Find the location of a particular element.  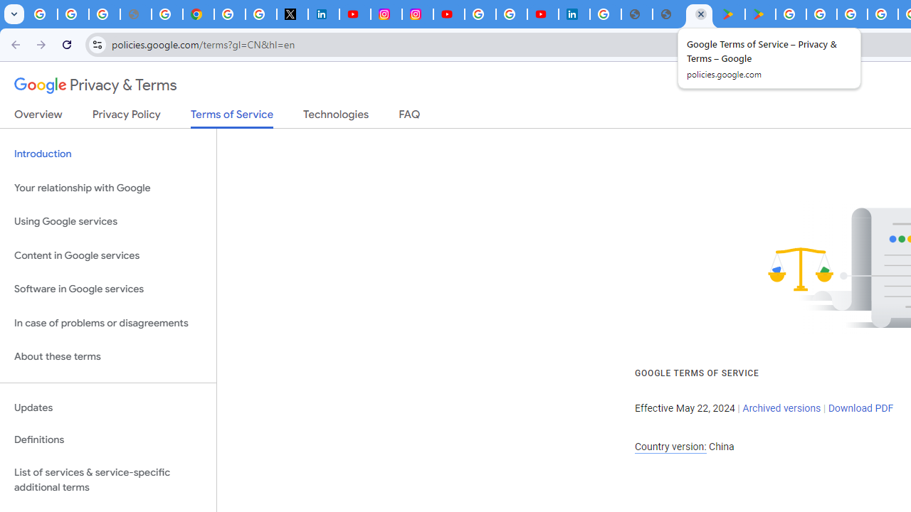

Terms of Service is located at coordinates (232, 118).